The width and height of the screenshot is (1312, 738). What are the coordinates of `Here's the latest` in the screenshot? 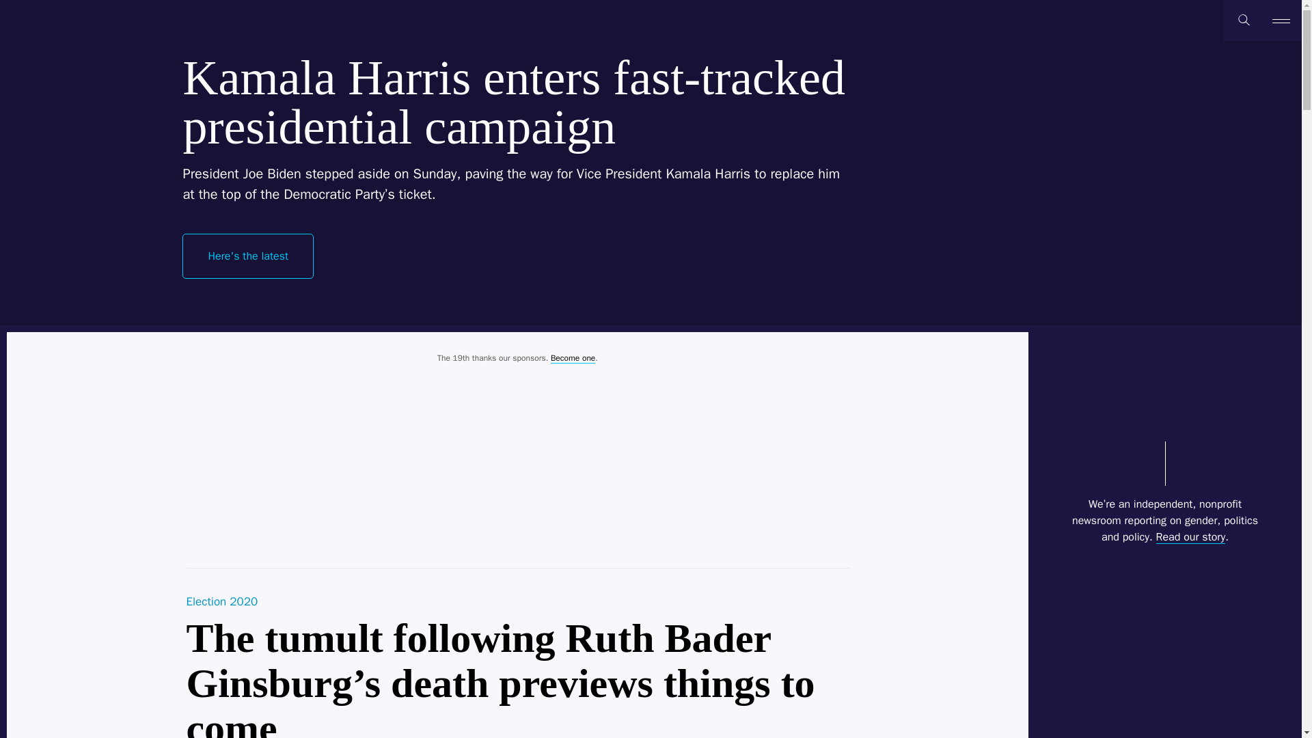 It's located at (247, 256).